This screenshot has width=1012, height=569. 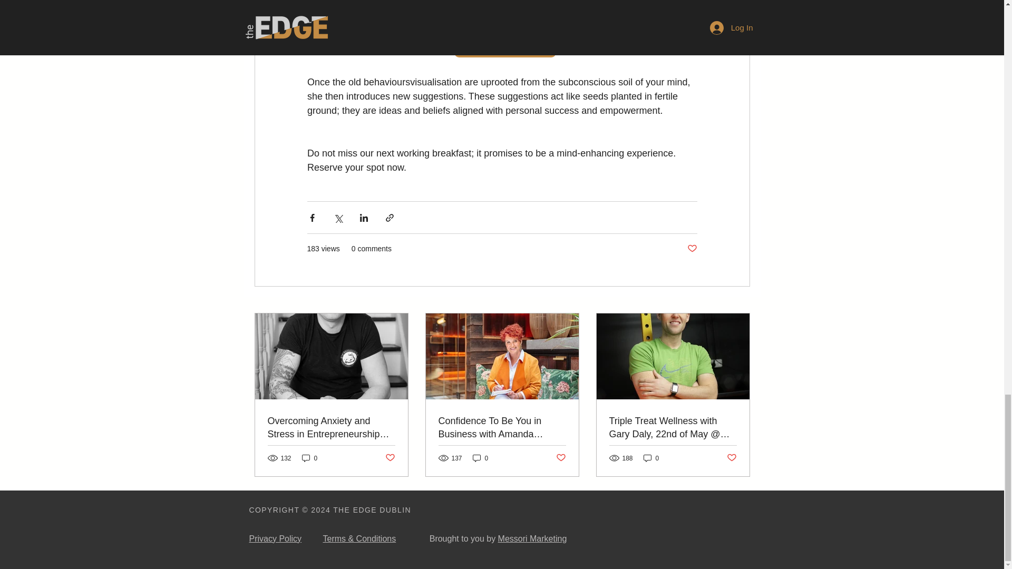 I want to click on Reserve your seat, so click(x=504, y=45).